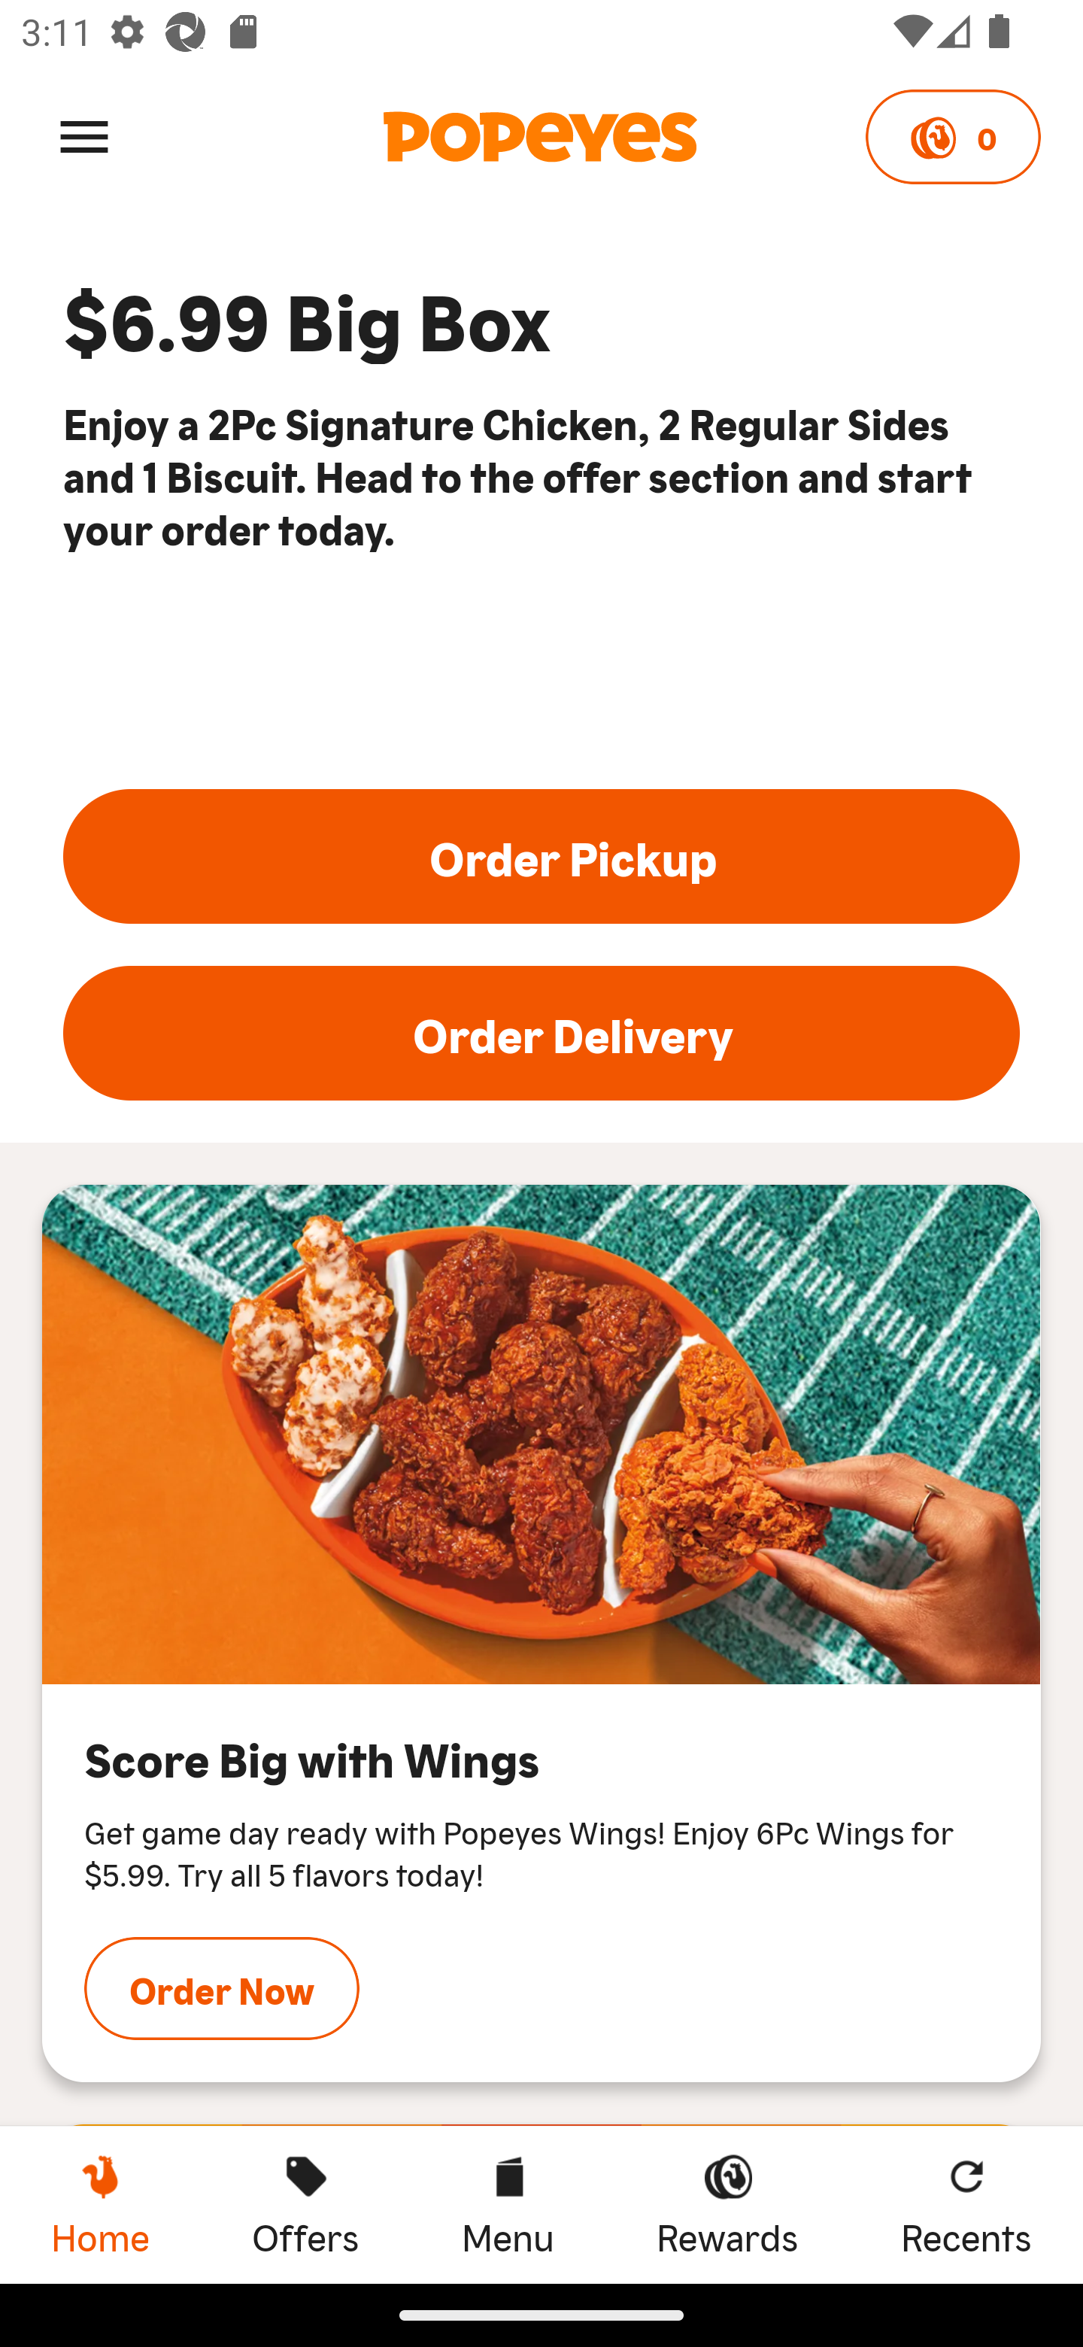 The width and height of the screenshot is (1083, 2347). What do you see at coordinates (727, 2204) in the screenshot?
I see `Rewards Rewards Rewards` at bounding box center [727, 2204].